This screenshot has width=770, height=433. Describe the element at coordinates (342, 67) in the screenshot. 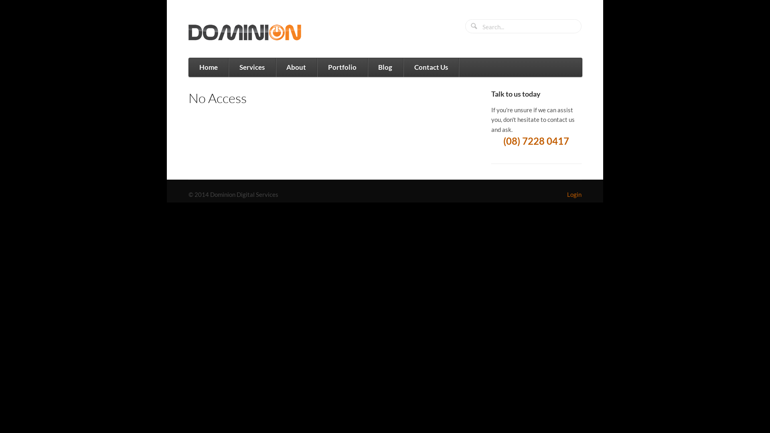

I see `Portfolio` at that location.